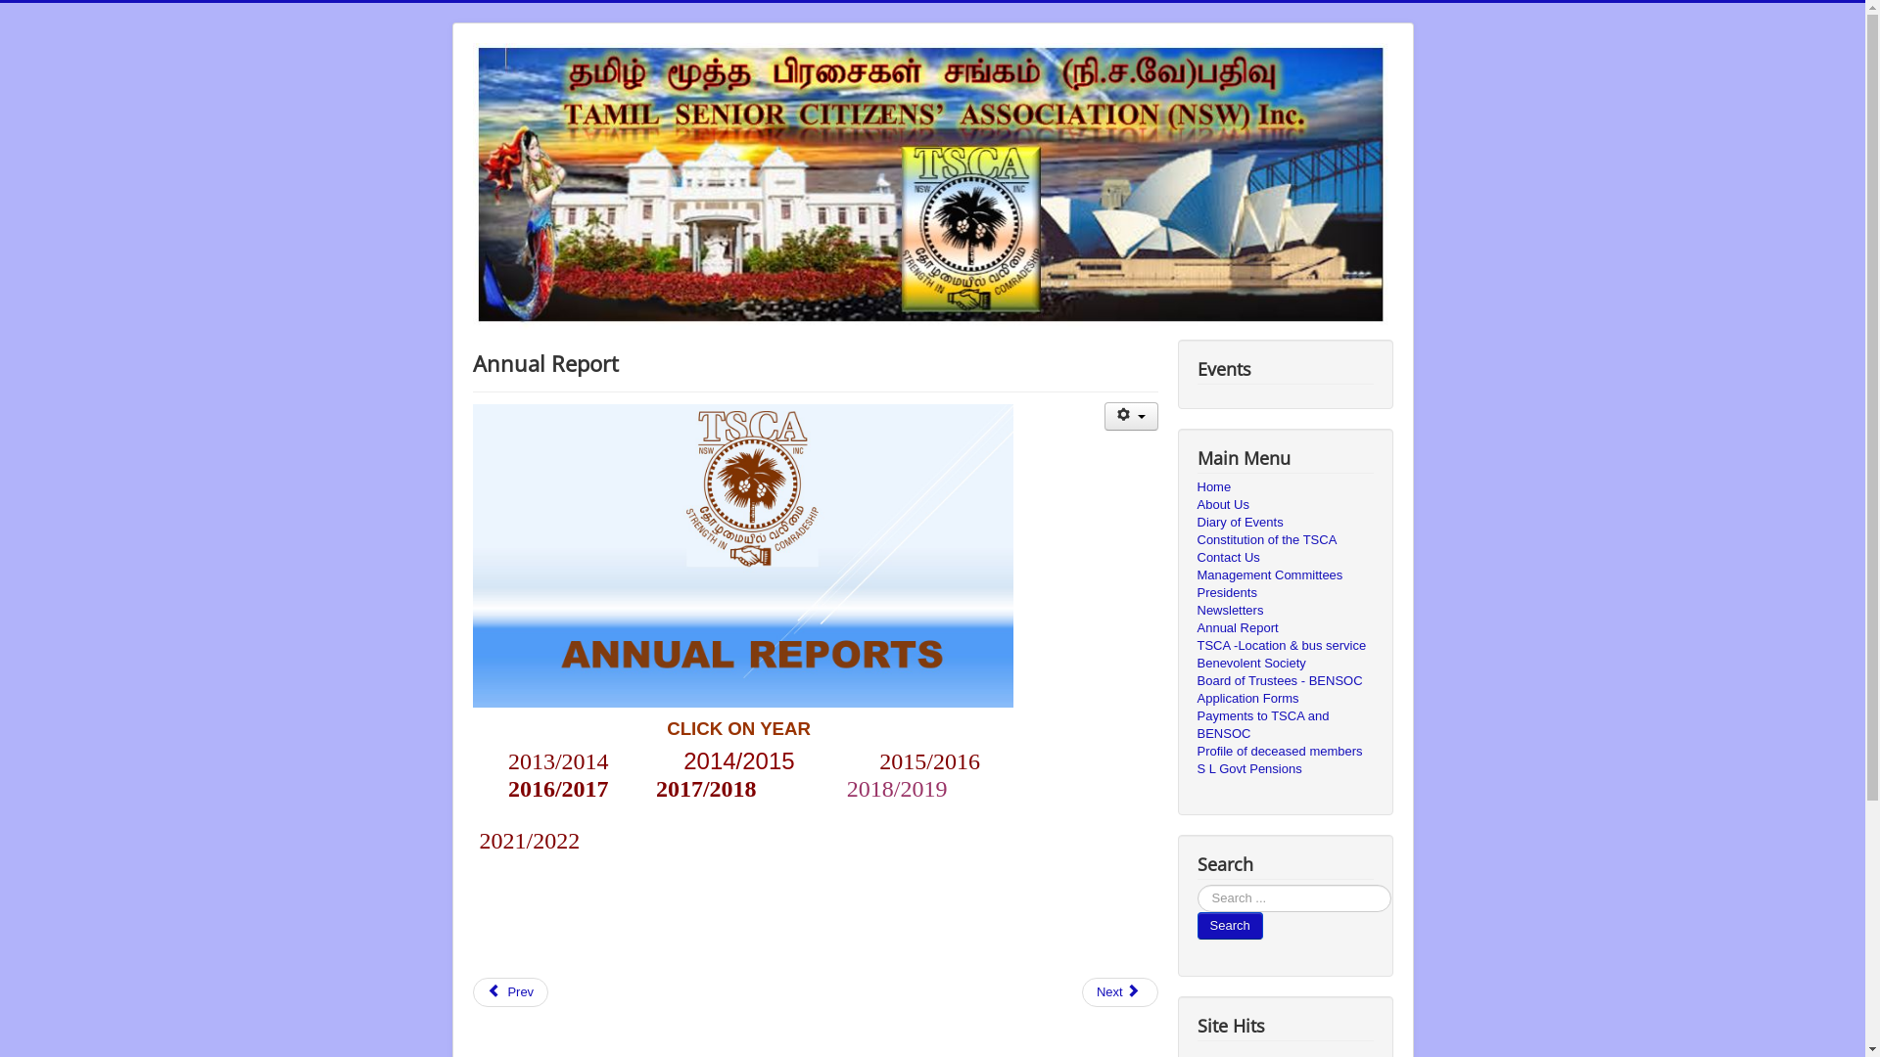 Image resolution: width=1880 pixels, height=1057 pixels. What do you see at coordinates (558, 765) in the screenshot?
I see `2013/2014` at bounding box center [558, 765].